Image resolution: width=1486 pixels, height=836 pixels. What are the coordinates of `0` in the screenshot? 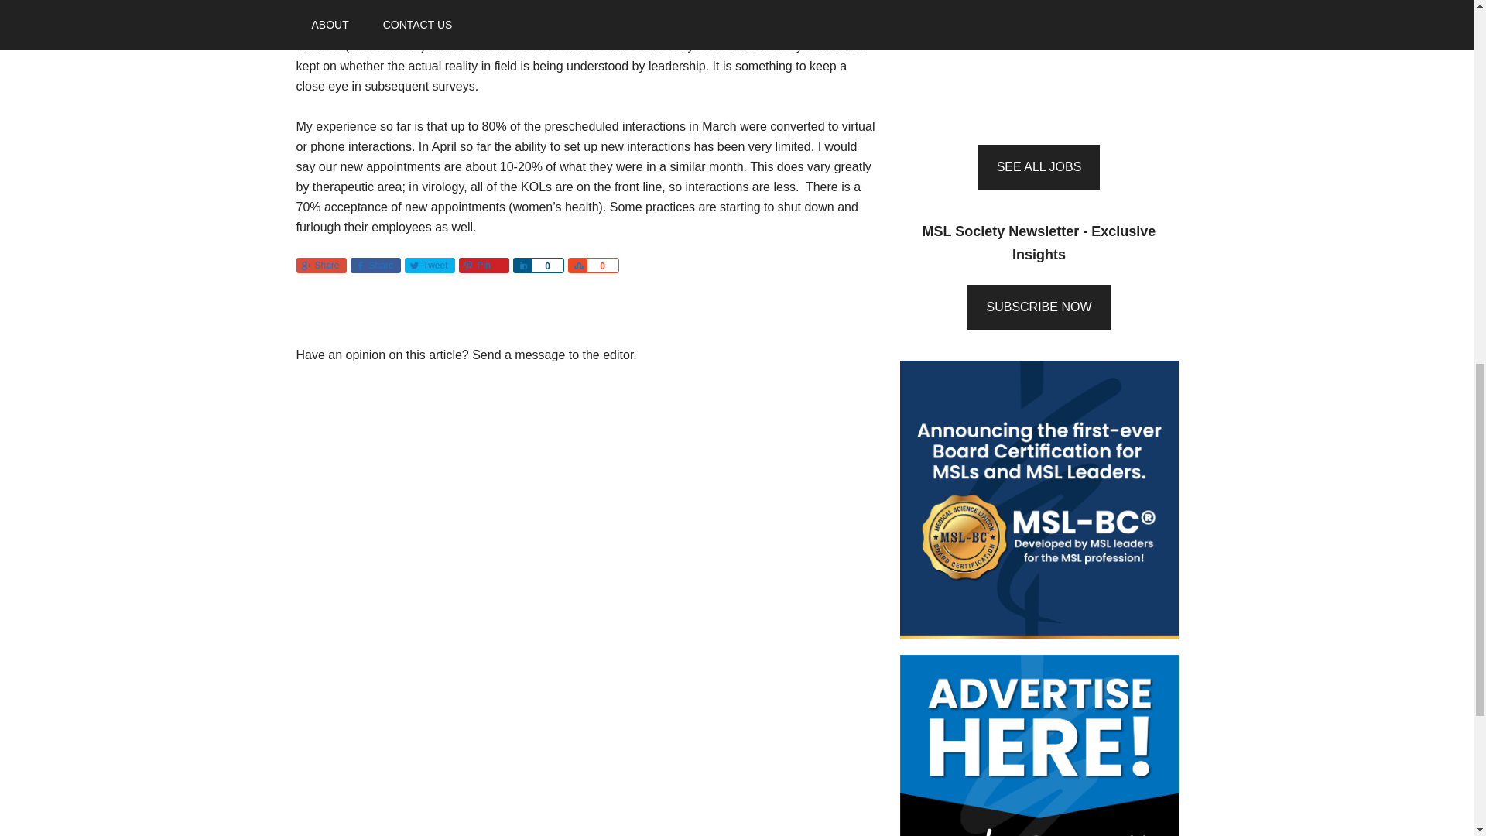 It's located at (546, 265).